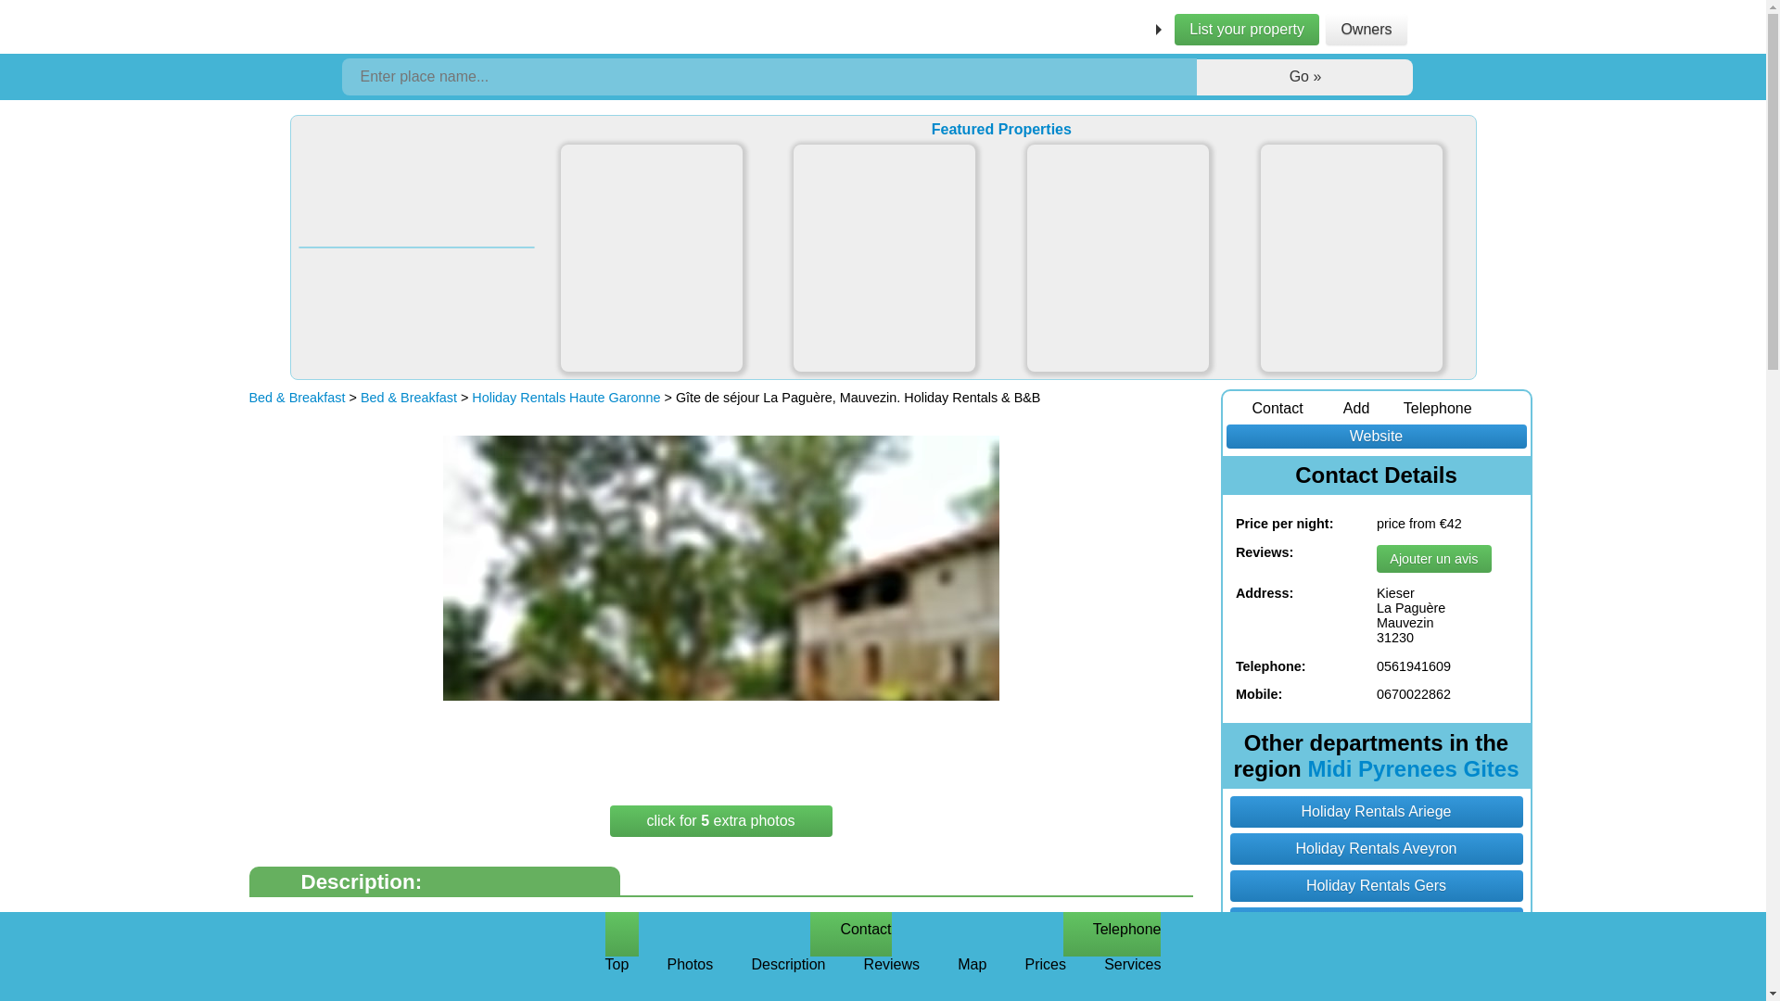 This screenshot has height=1001, width=1780. Describe the element at coordinates (1422, 408) in the screenshot. I see `Telephone` at that location.